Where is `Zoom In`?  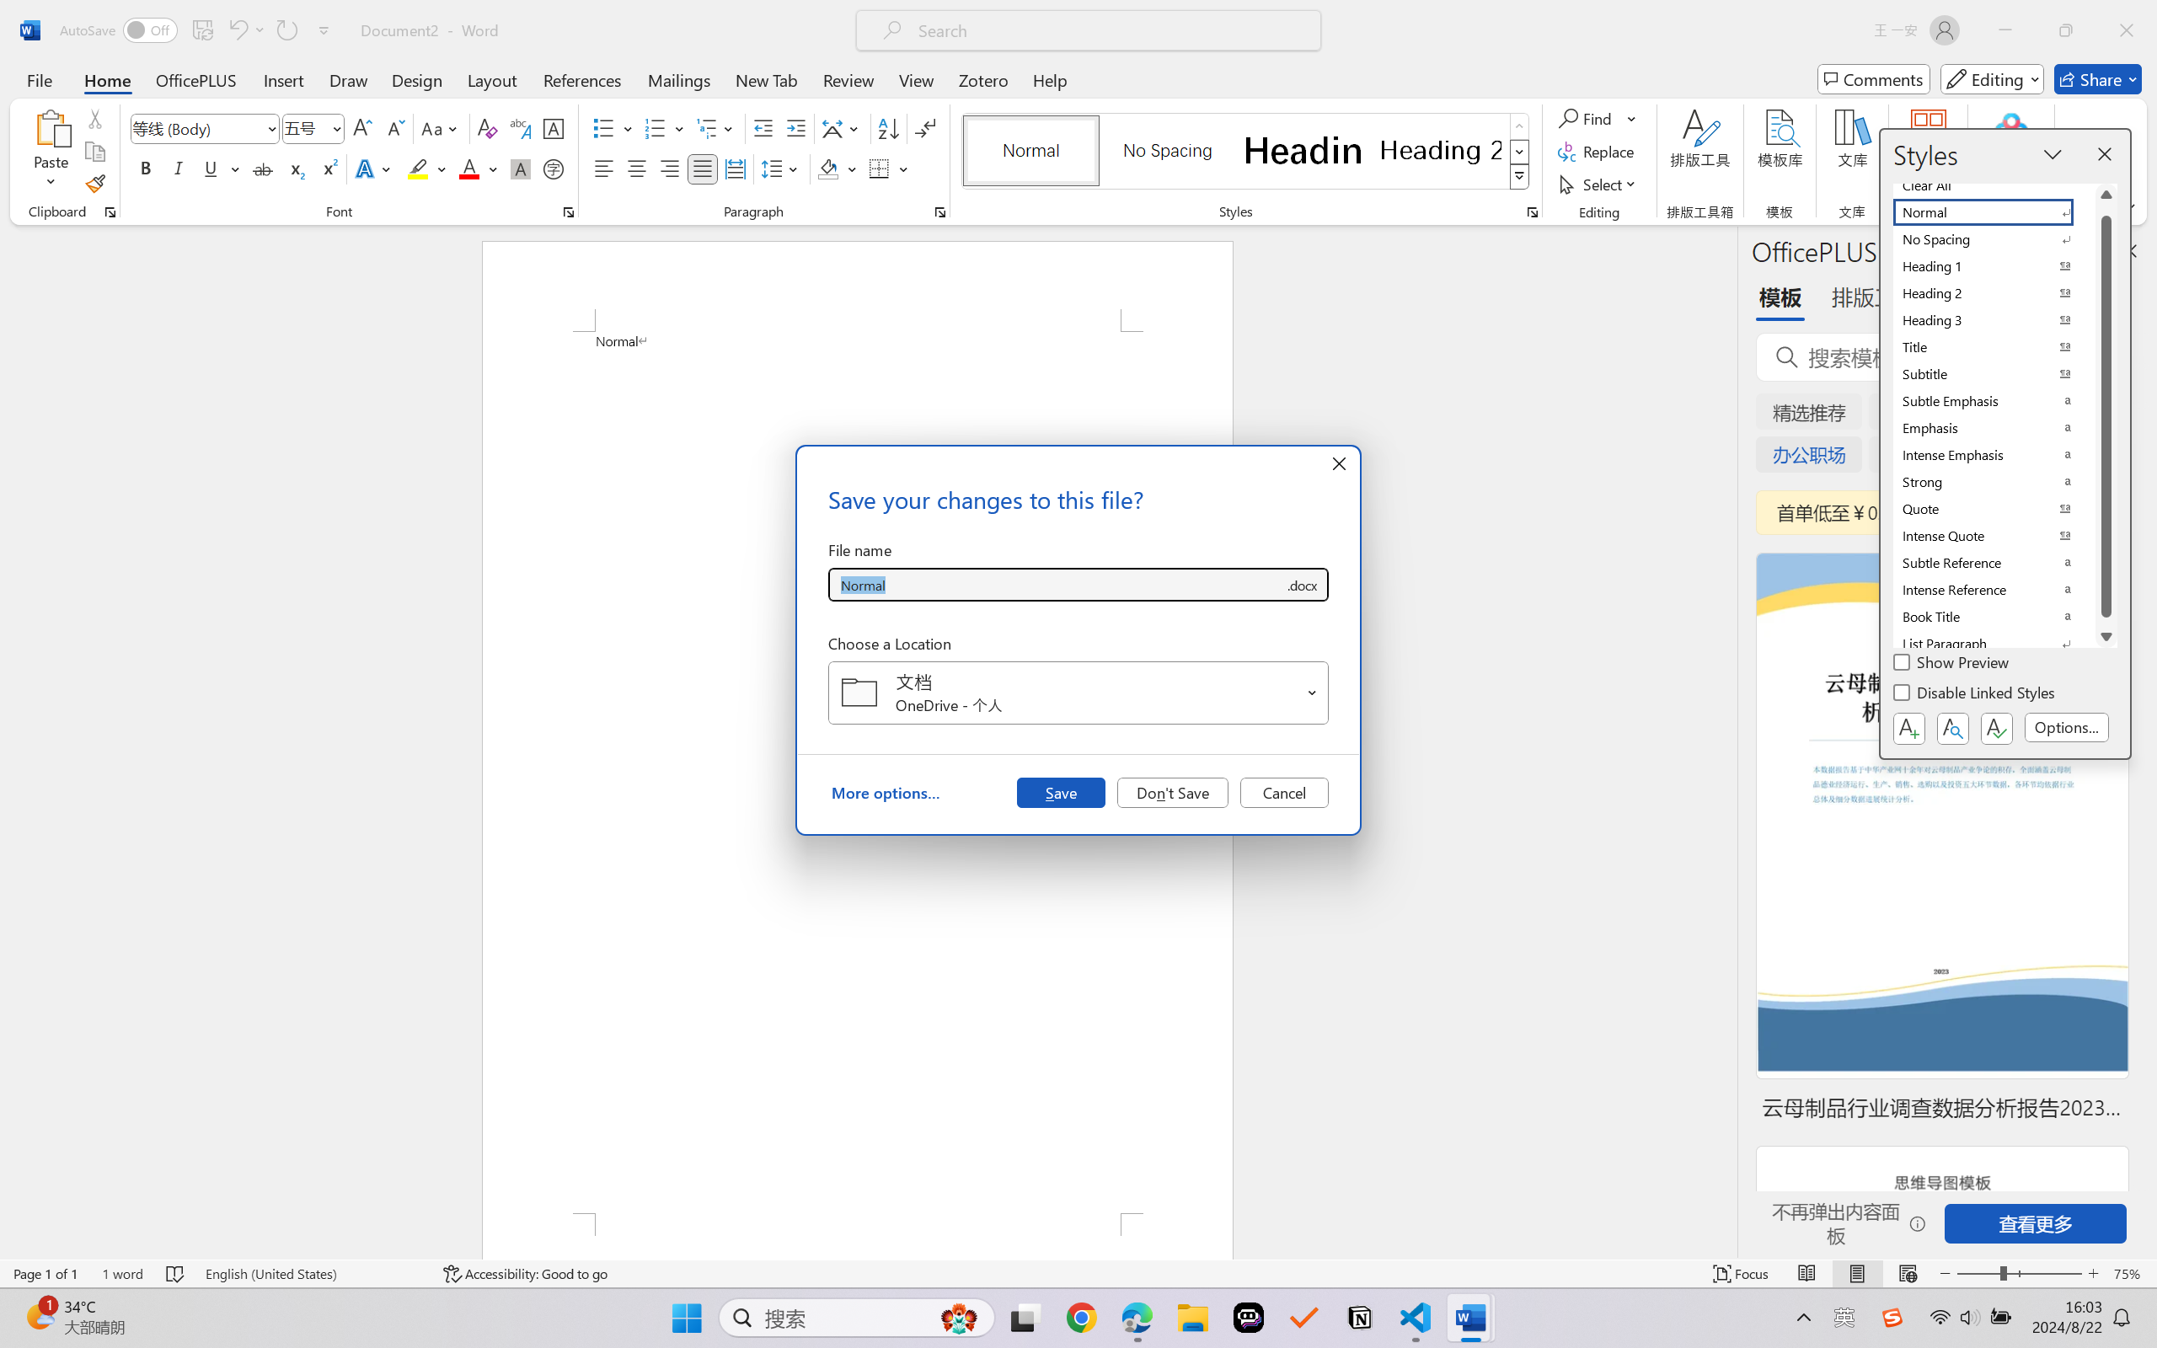
Zoom In is located at coordinates (2094, 1274).